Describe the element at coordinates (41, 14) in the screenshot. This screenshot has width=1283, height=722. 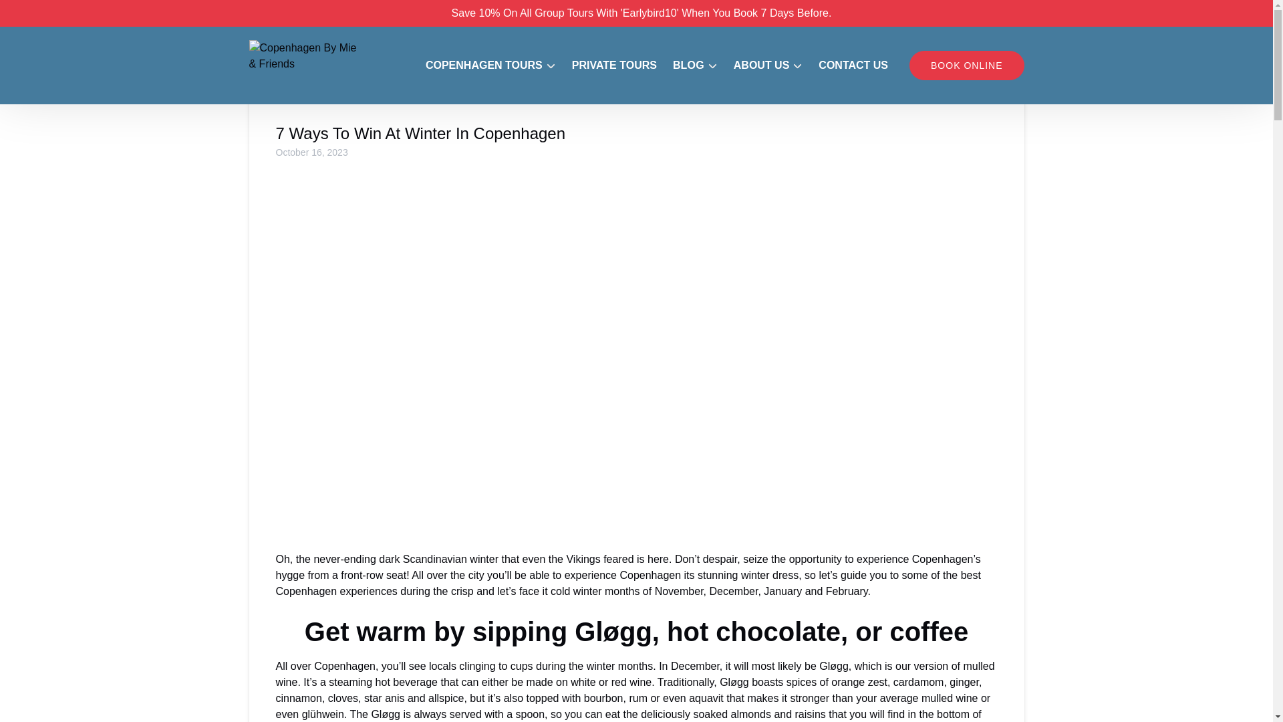
I see `Skip to content` at that location.